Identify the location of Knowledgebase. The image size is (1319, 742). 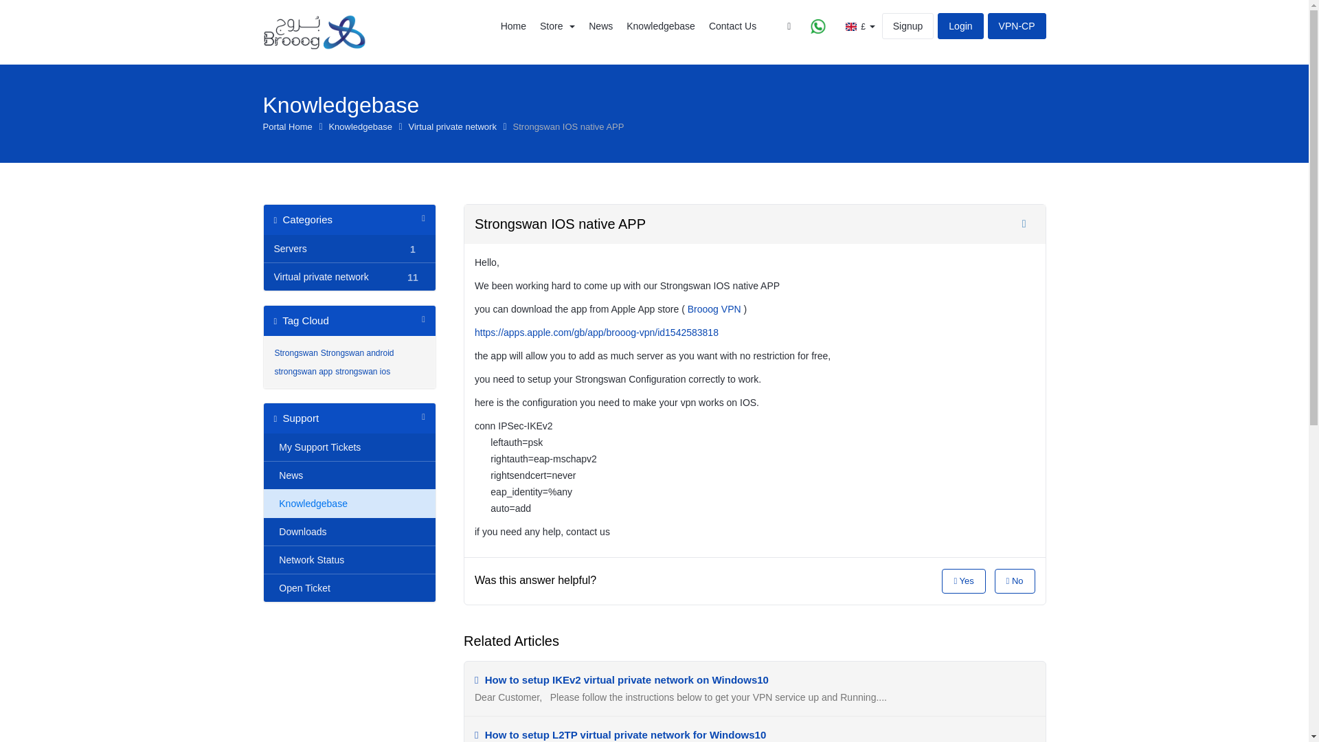
(661, 25).